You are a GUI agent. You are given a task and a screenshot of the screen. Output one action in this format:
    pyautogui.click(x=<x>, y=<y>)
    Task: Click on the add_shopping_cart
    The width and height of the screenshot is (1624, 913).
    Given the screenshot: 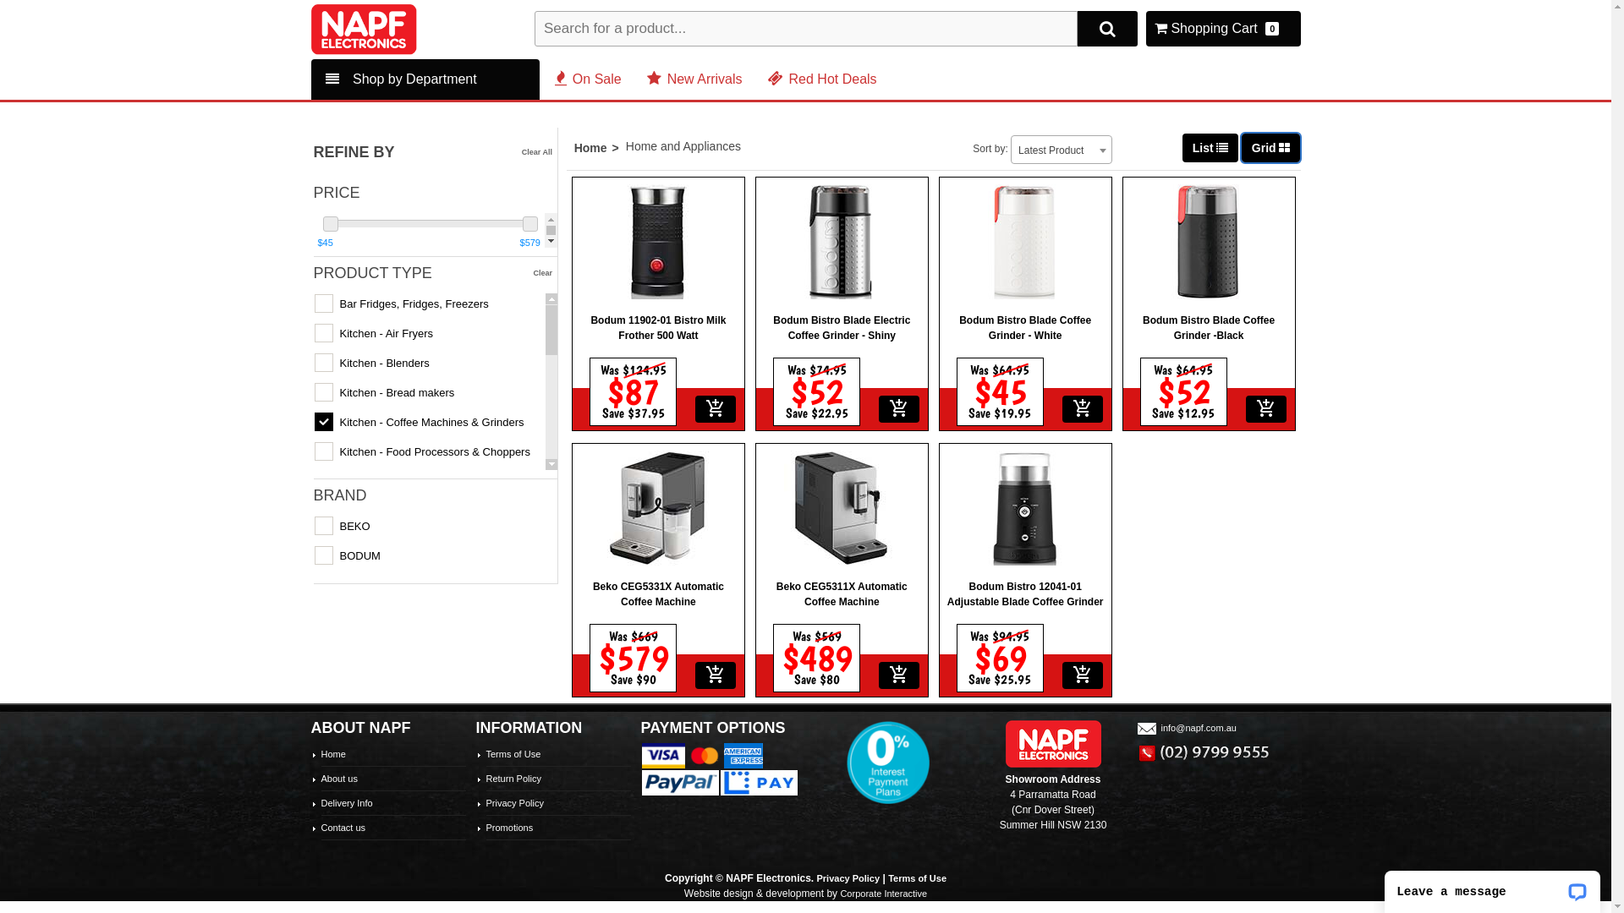 What is the action you would take?
    pyautogui.click(x=716, y=409)
    